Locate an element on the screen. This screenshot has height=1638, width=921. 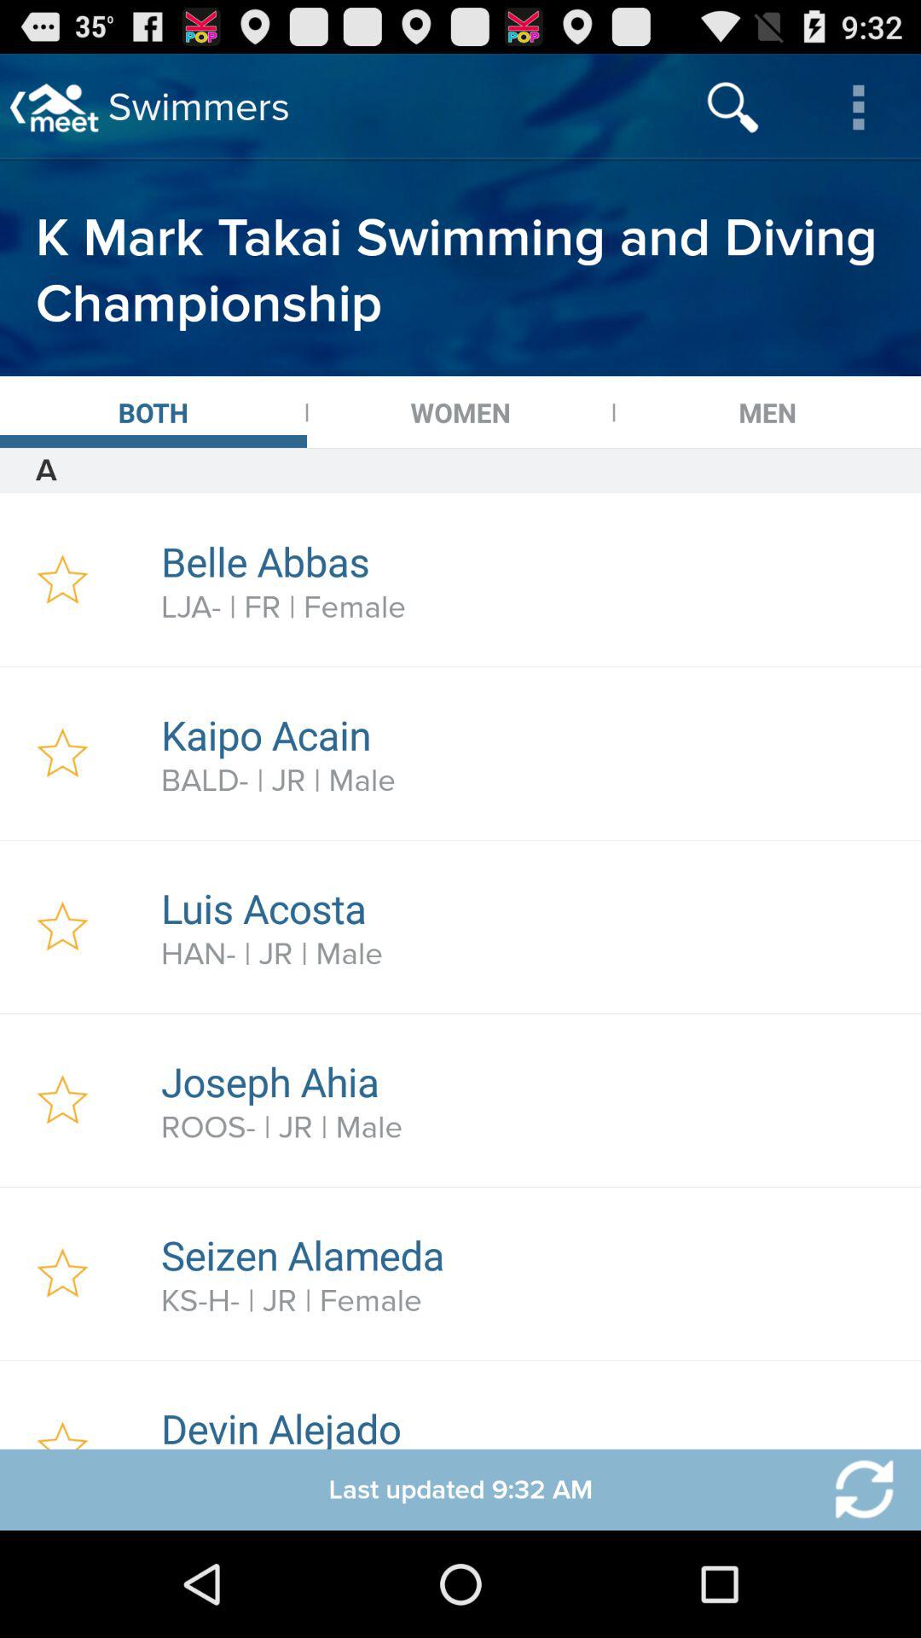
star entry is located at coordinates (63, 580).